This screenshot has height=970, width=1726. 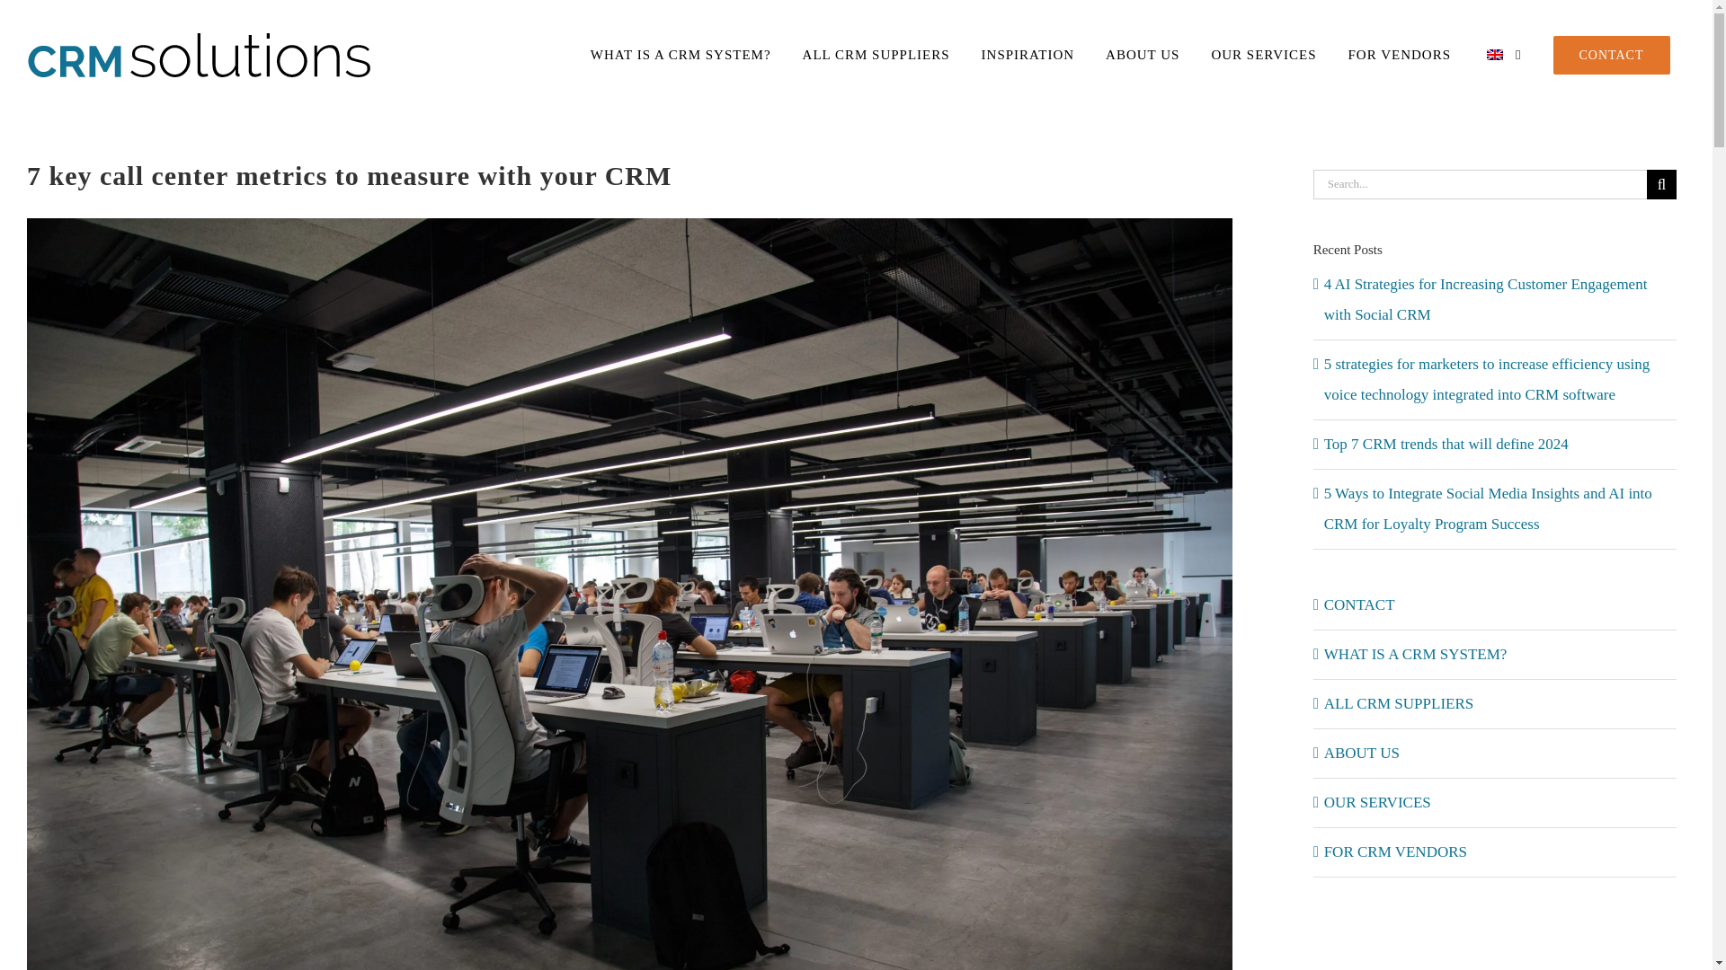 I want to click on CONTACT, so click(x=1611, y=55).